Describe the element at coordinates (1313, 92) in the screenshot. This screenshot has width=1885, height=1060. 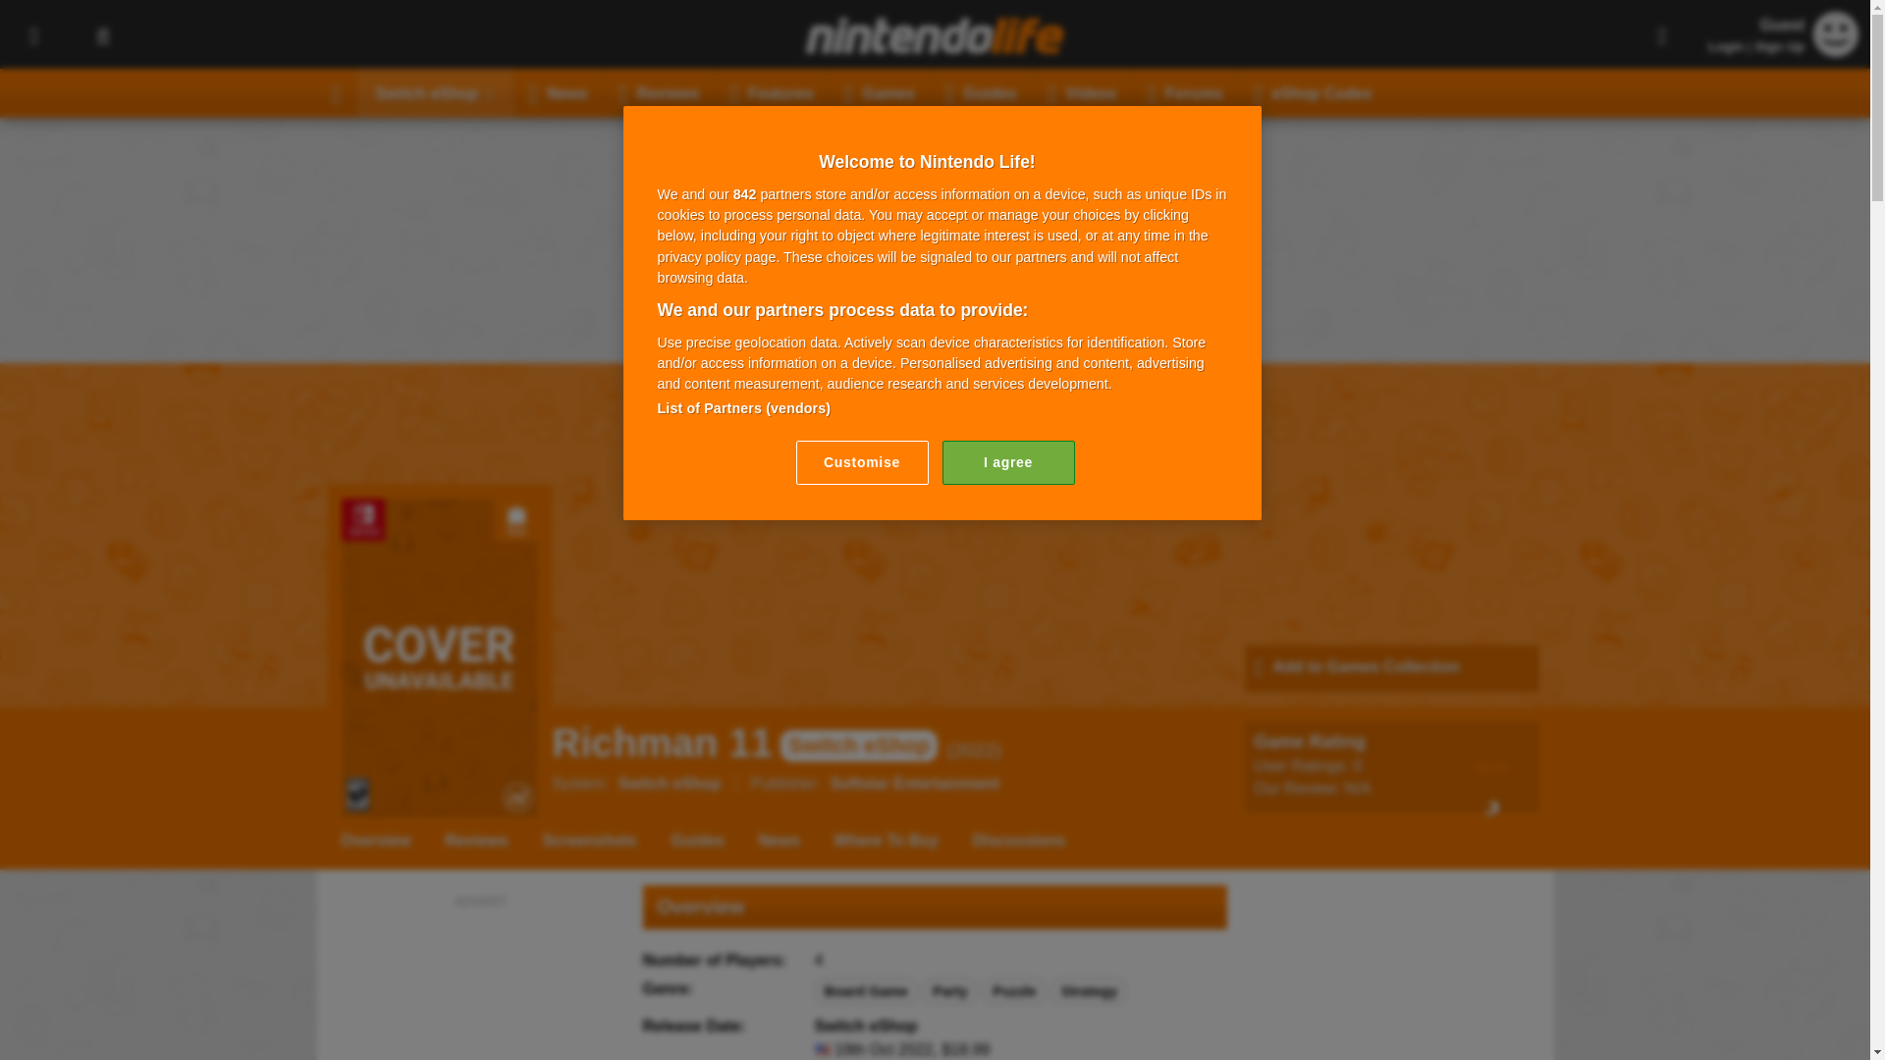
I see `eShop Codes` at that location.